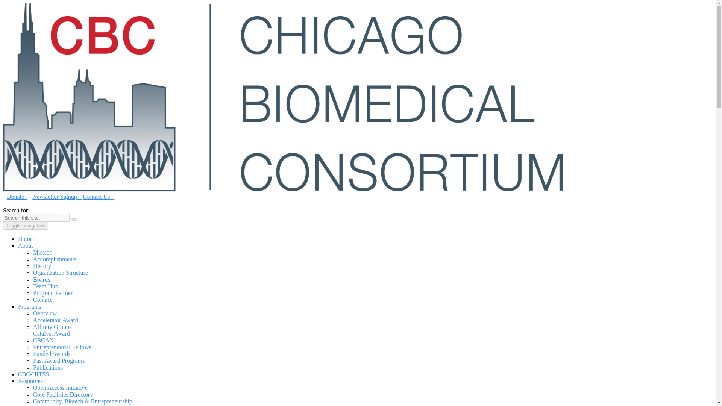 The width and height of the screenshot is (722, 406). What do you see at coordinates (43, 253) in the screenshot?
I see `Mission` at bounding box center [43, 253].